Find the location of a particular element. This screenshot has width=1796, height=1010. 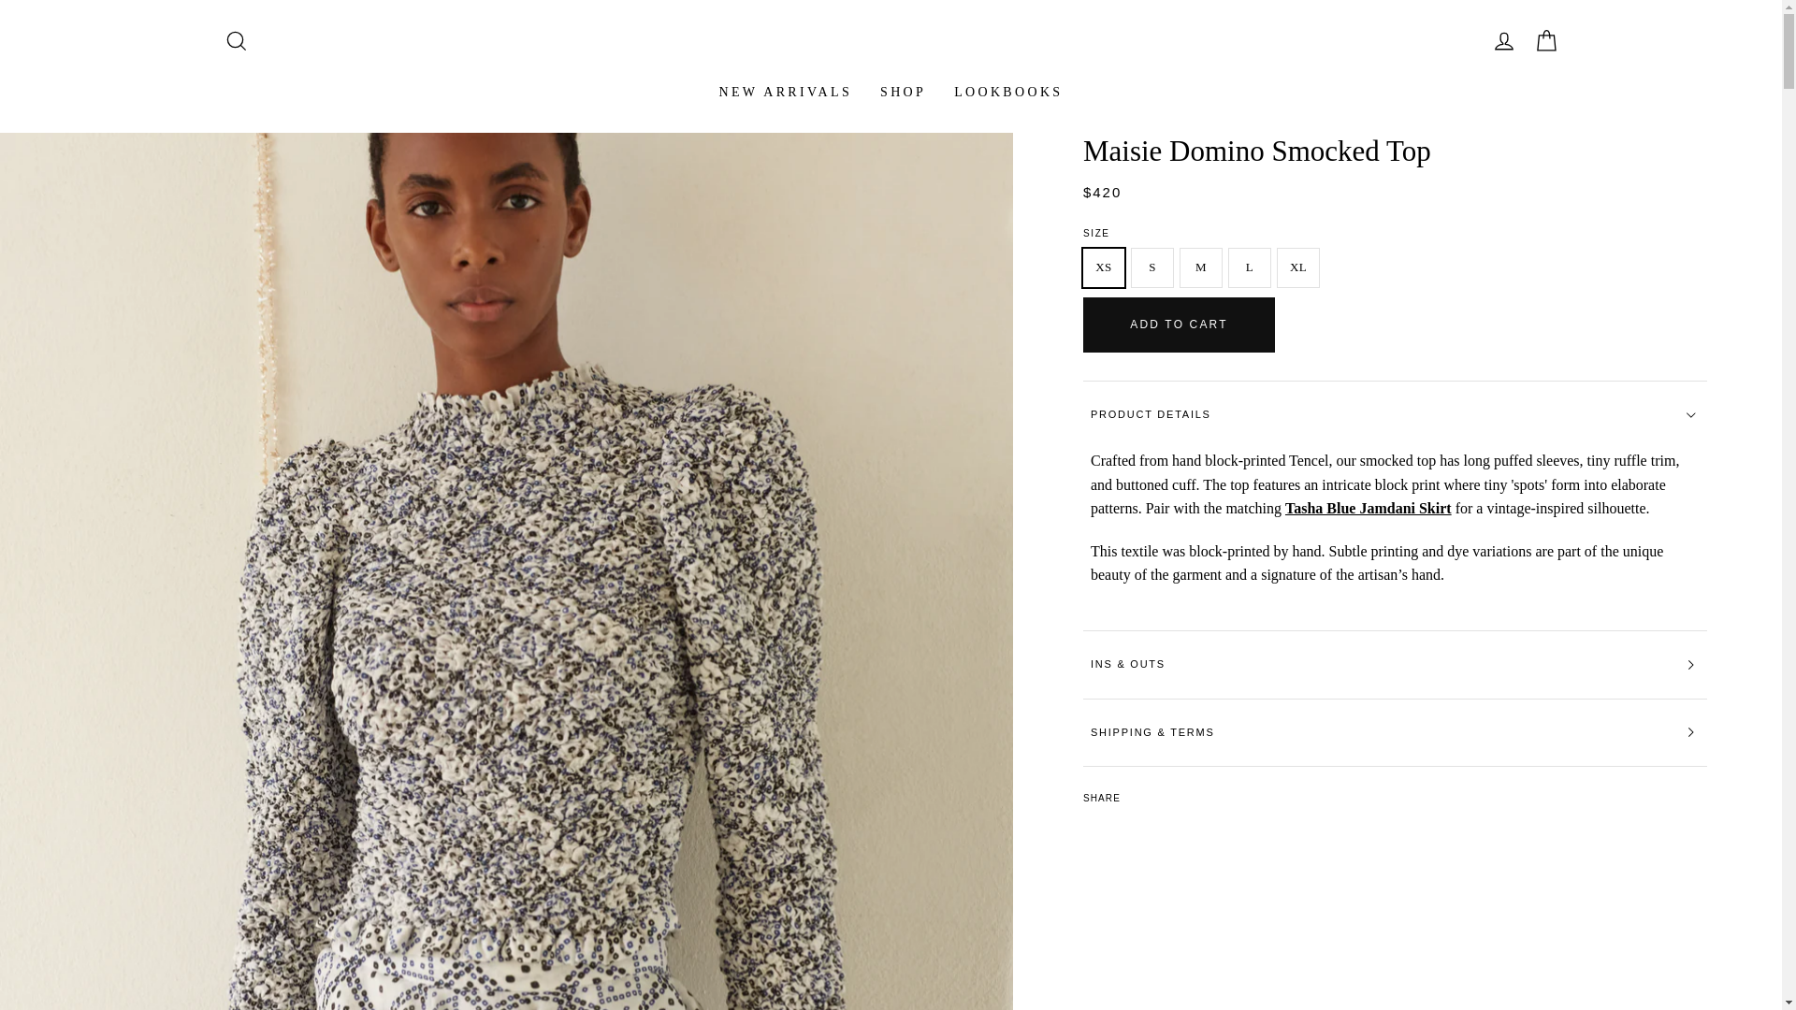

icon-search is located at coordinates (236, 41).